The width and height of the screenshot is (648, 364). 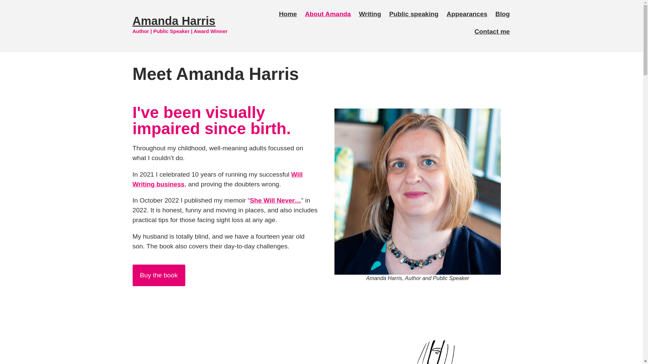 I want to click on Purchase She Will Never via Amazon, so click(x=158, y=275).